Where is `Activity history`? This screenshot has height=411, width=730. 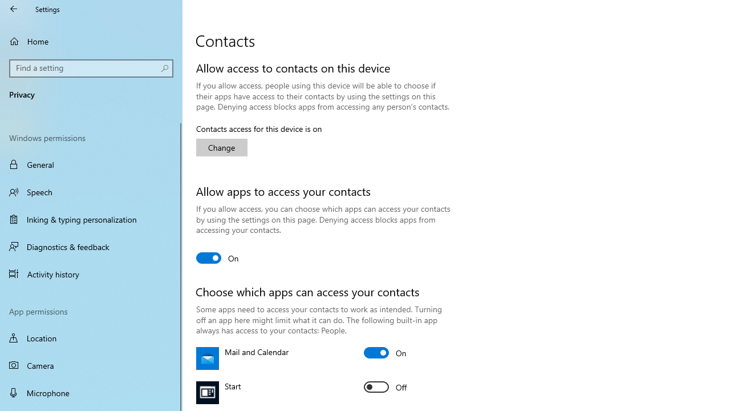
Activity history is located at coordinates (91, 273).